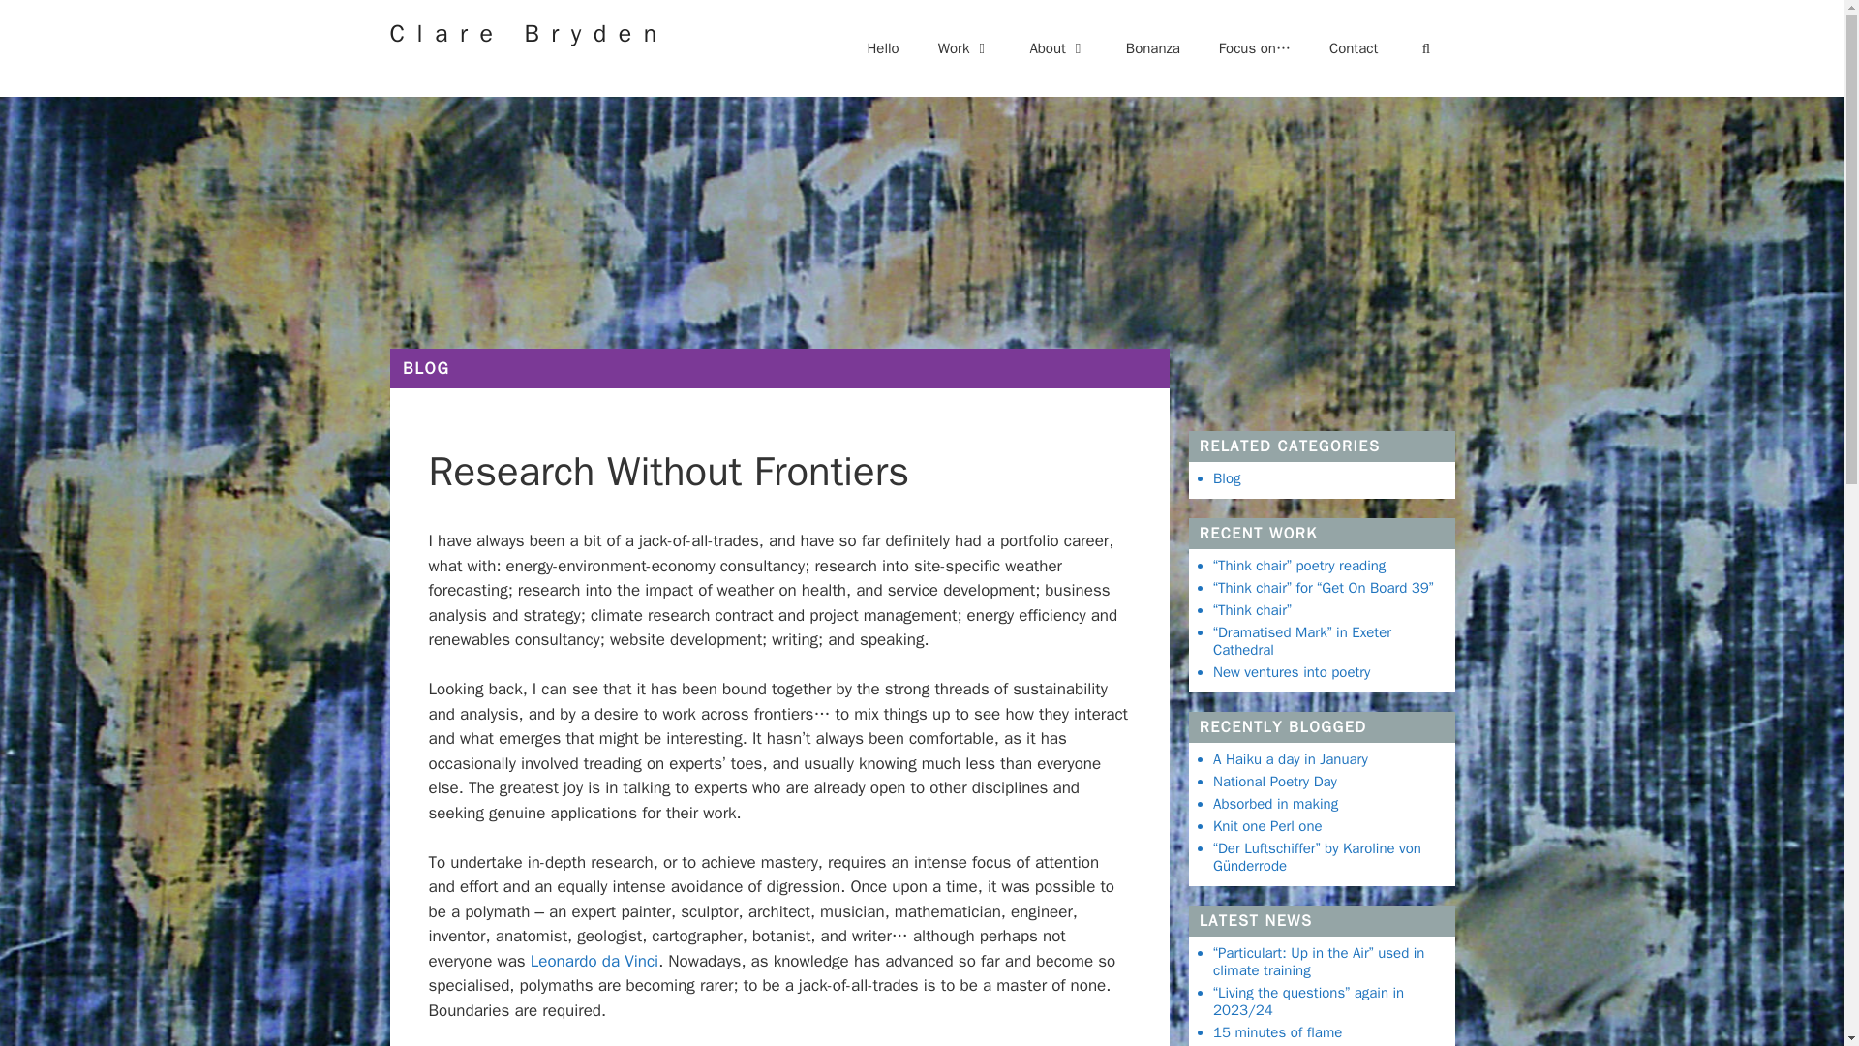 The image size is (1859, 1046). Describe the element at coordinates (883, 48) in the screenshot. I see `Hello` at that location.